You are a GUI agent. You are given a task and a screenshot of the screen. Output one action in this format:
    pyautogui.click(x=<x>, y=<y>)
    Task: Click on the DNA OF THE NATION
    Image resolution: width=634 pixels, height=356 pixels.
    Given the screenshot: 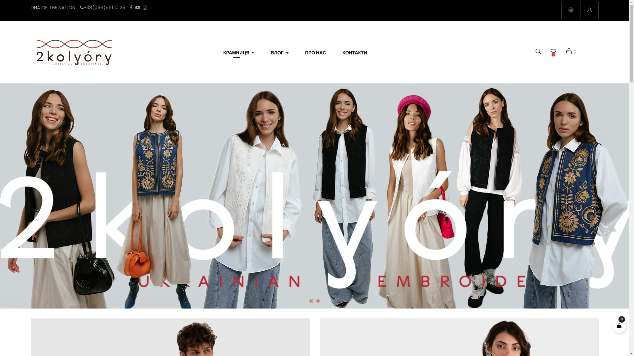 What is the action you would take?
    pyautogui.click(x=53, y=8)
    